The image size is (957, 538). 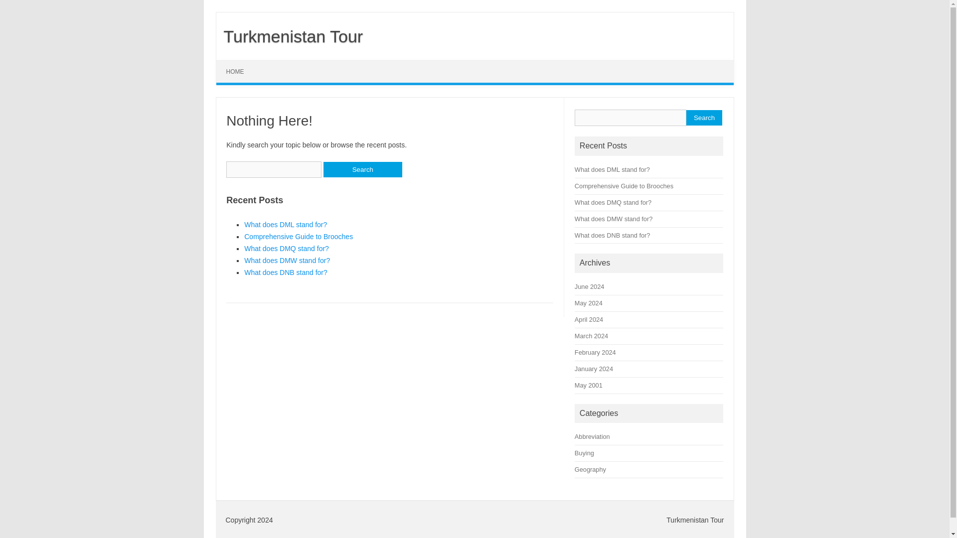 I want to click on Turkmenistan Tour, so click(x=290, y=36).